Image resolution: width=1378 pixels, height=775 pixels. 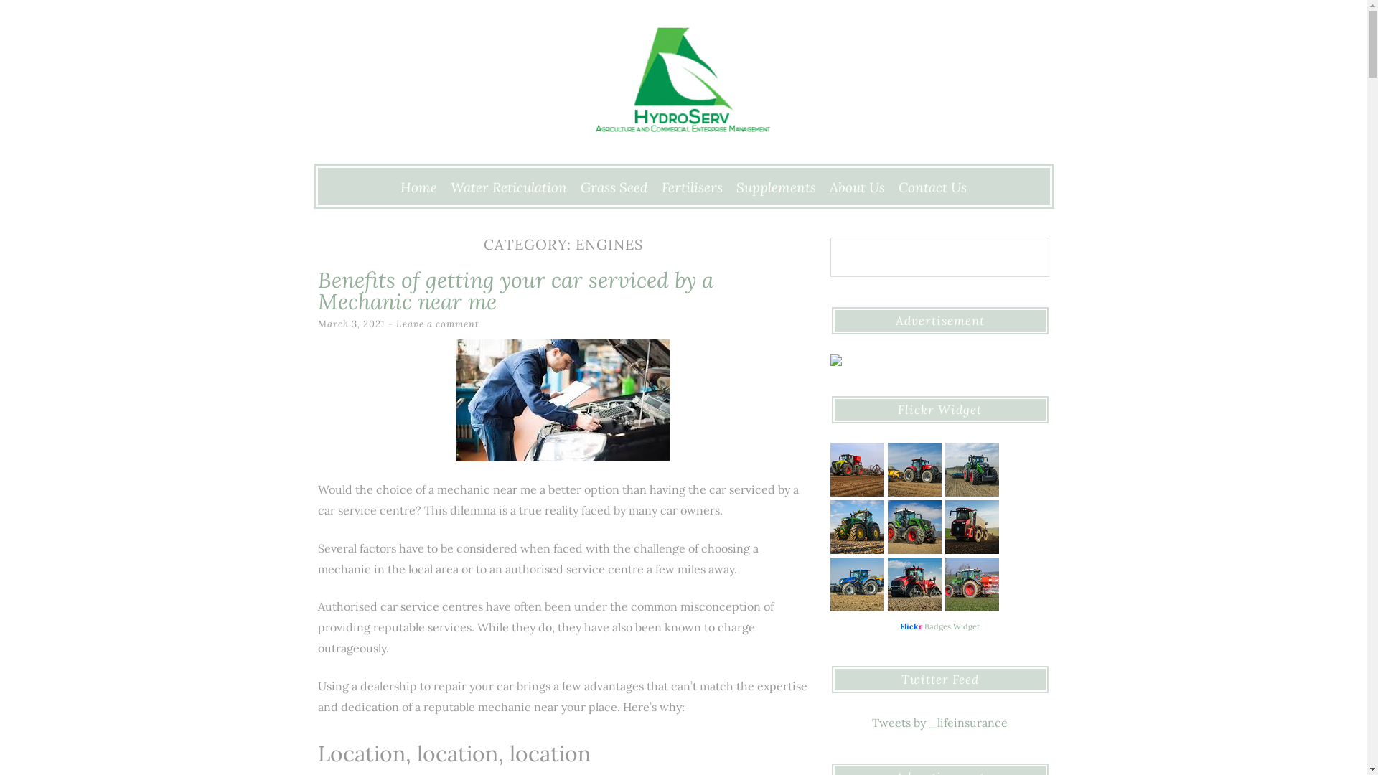 What do you see at coordinates (322, 172) in the screenshot?
I see `Skip to content` at bounding box center [322, 172].